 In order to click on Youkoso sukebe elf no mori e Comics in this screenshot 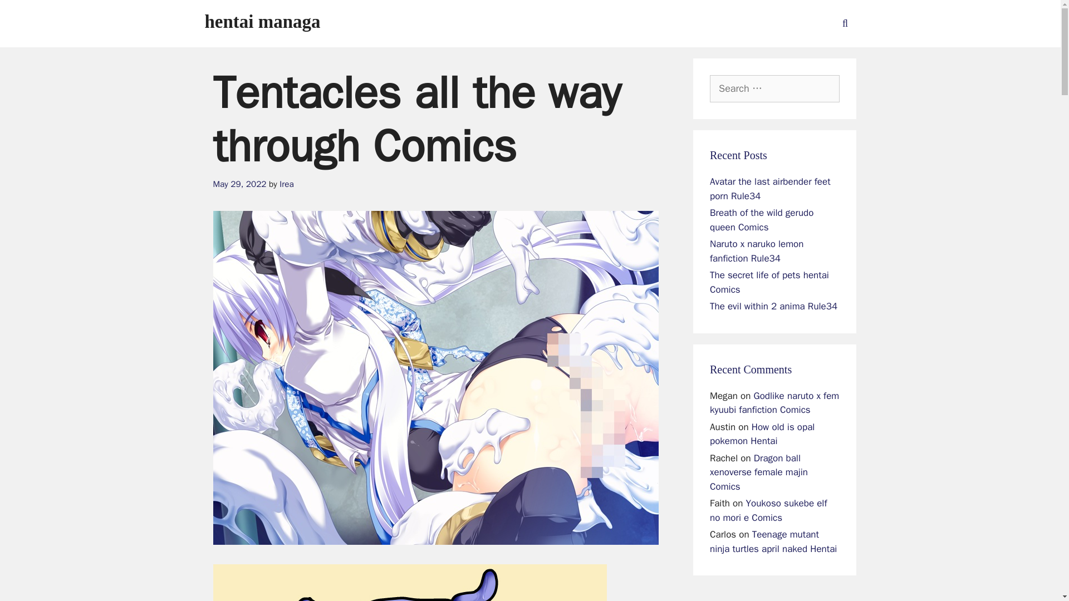, I will do `click(768, 510)`.